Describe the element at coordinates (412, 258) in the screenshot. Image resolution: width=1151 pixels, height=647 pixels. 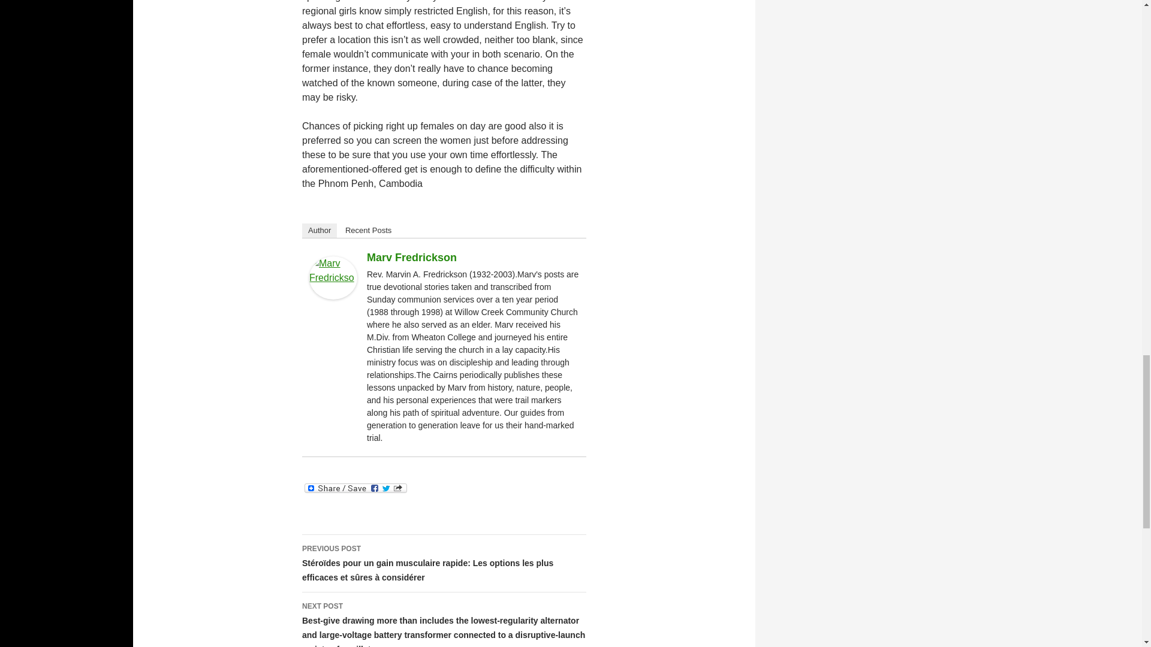
I see `Marv Fredrickson` at that location.